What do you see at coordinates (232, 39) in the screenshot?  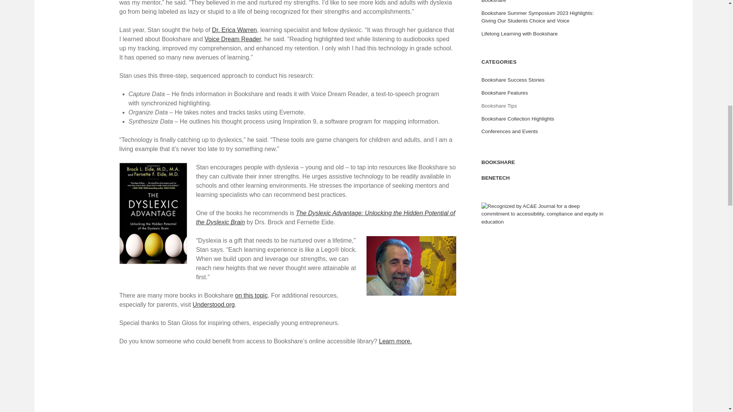 I see `Voice Dream Reader` at bounding box center [232, 39].